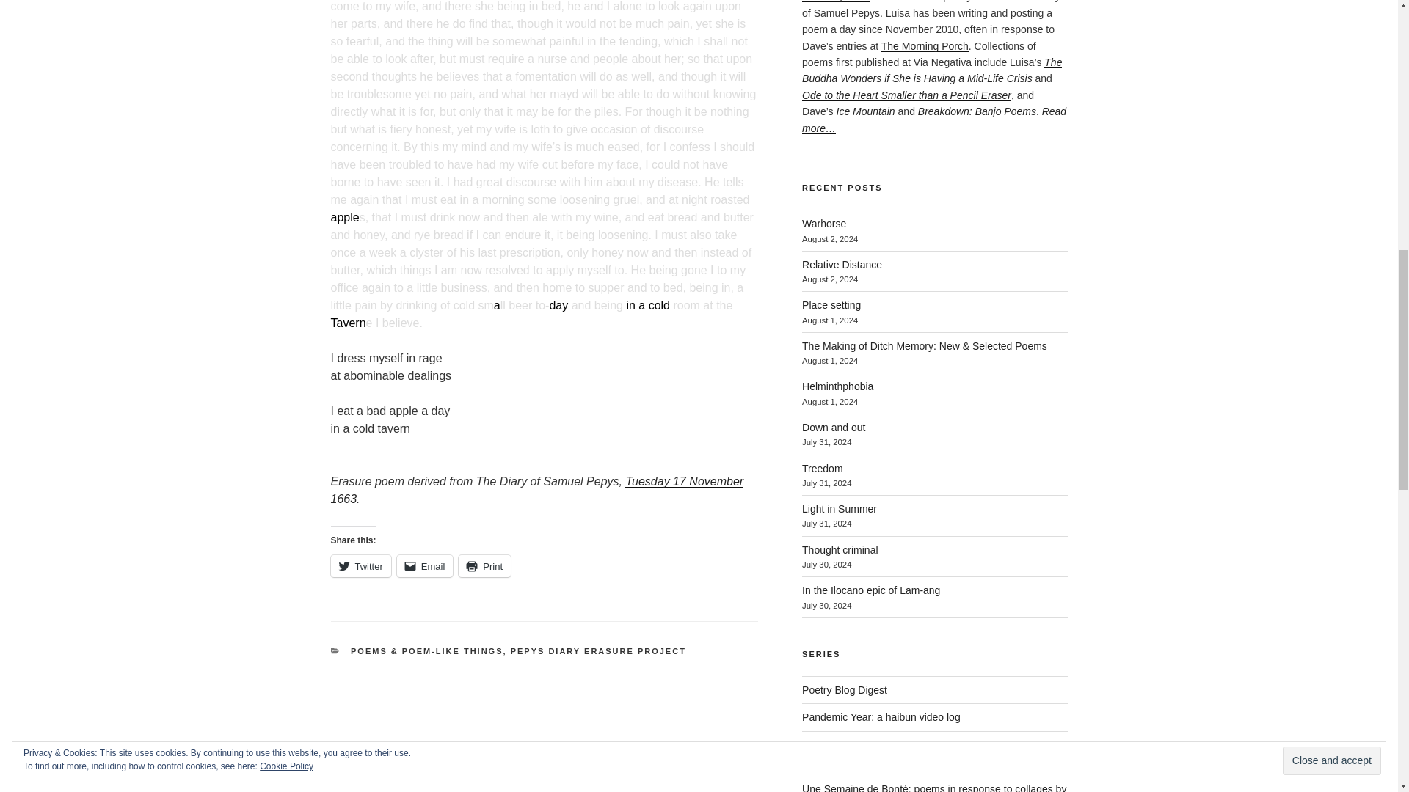 The width and height of the screenshot is (1409, 792). Describe the element at coordinates (836, 1) in the screenshot. I see `erasure poems` at that location.